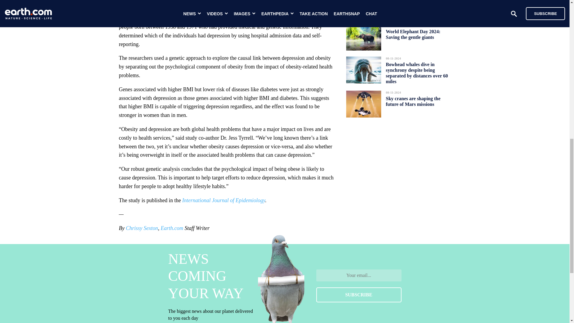  I want to click on Sky cranes are shaping the future of Mars missions, so click(413, 101).